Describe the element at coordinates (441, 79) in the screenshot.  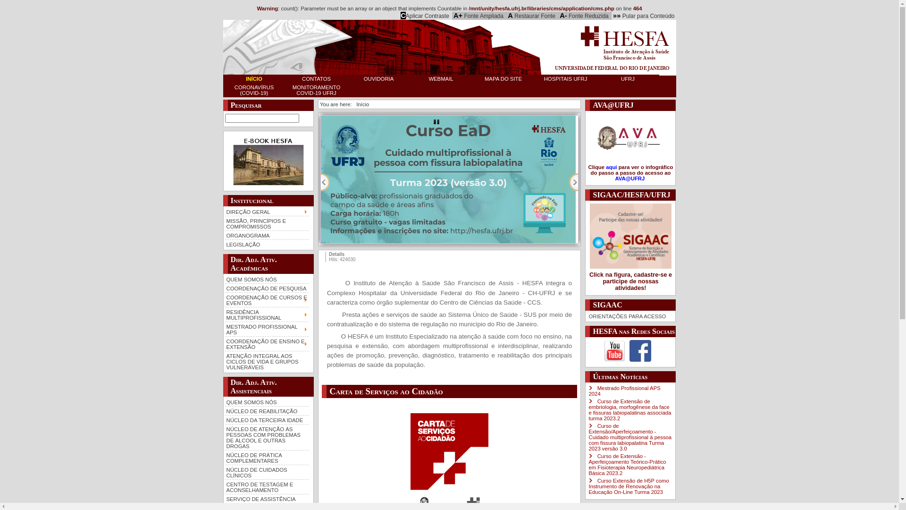
I see `WEBMAIL` at that location.